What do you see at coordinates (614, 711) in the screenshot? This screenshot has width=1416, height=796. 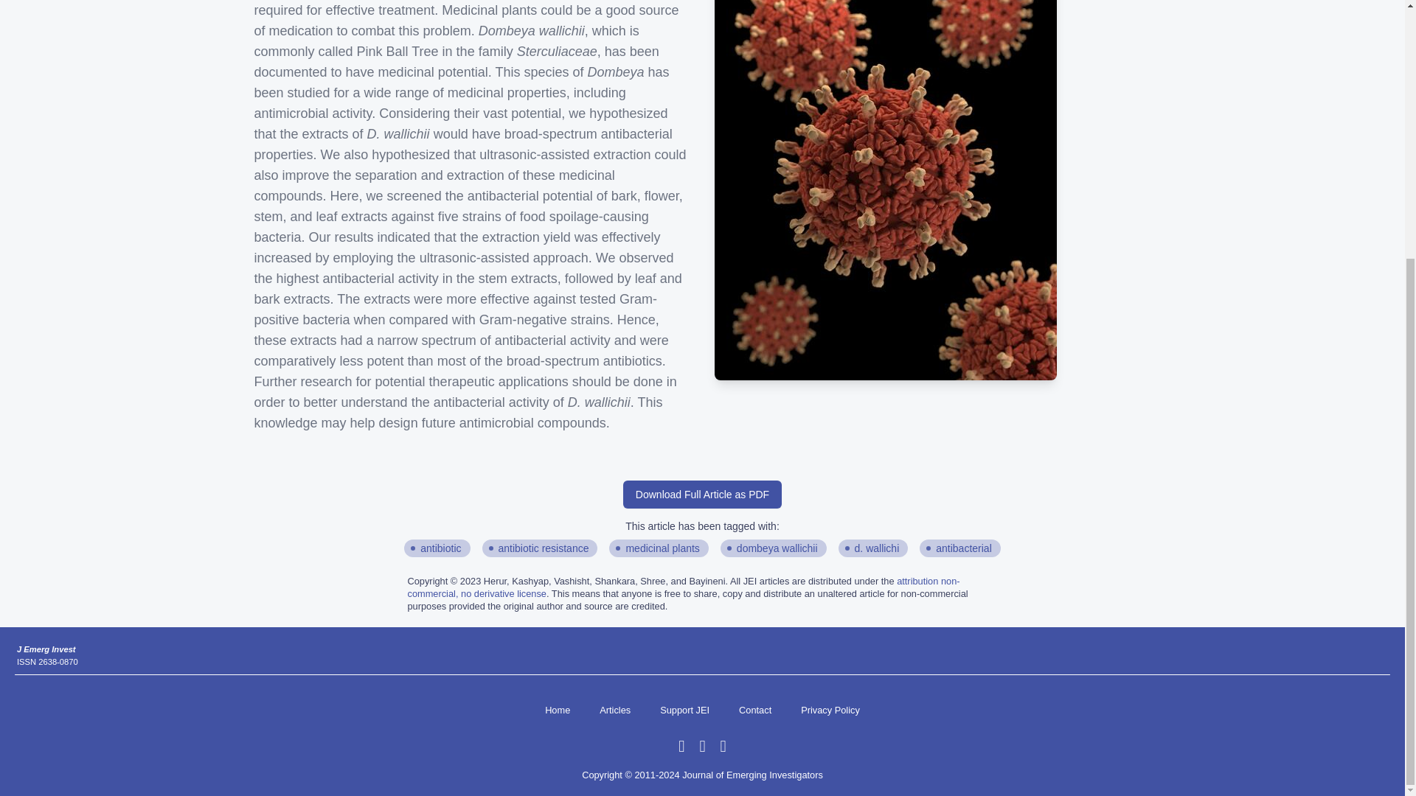 I see `Articles` at bounding box center [614, 711].